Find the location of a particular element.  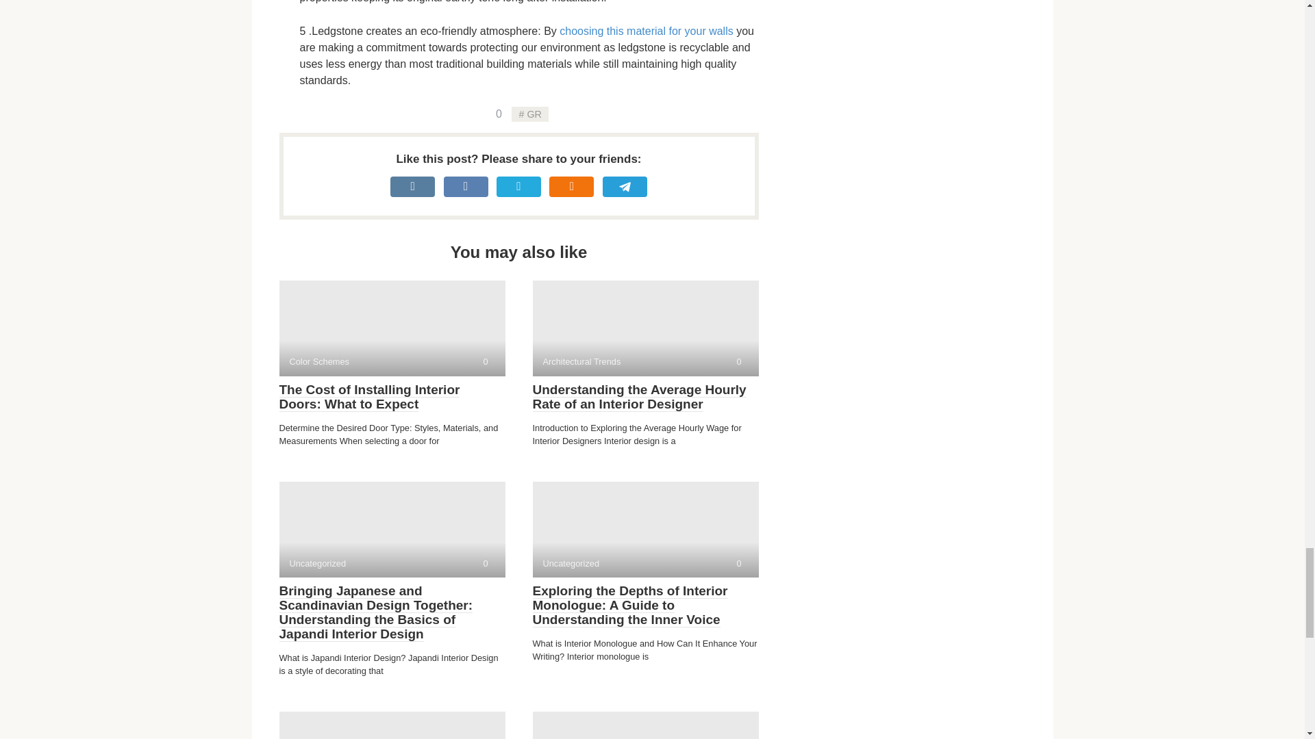

GR is located at coordinates (738, 563).